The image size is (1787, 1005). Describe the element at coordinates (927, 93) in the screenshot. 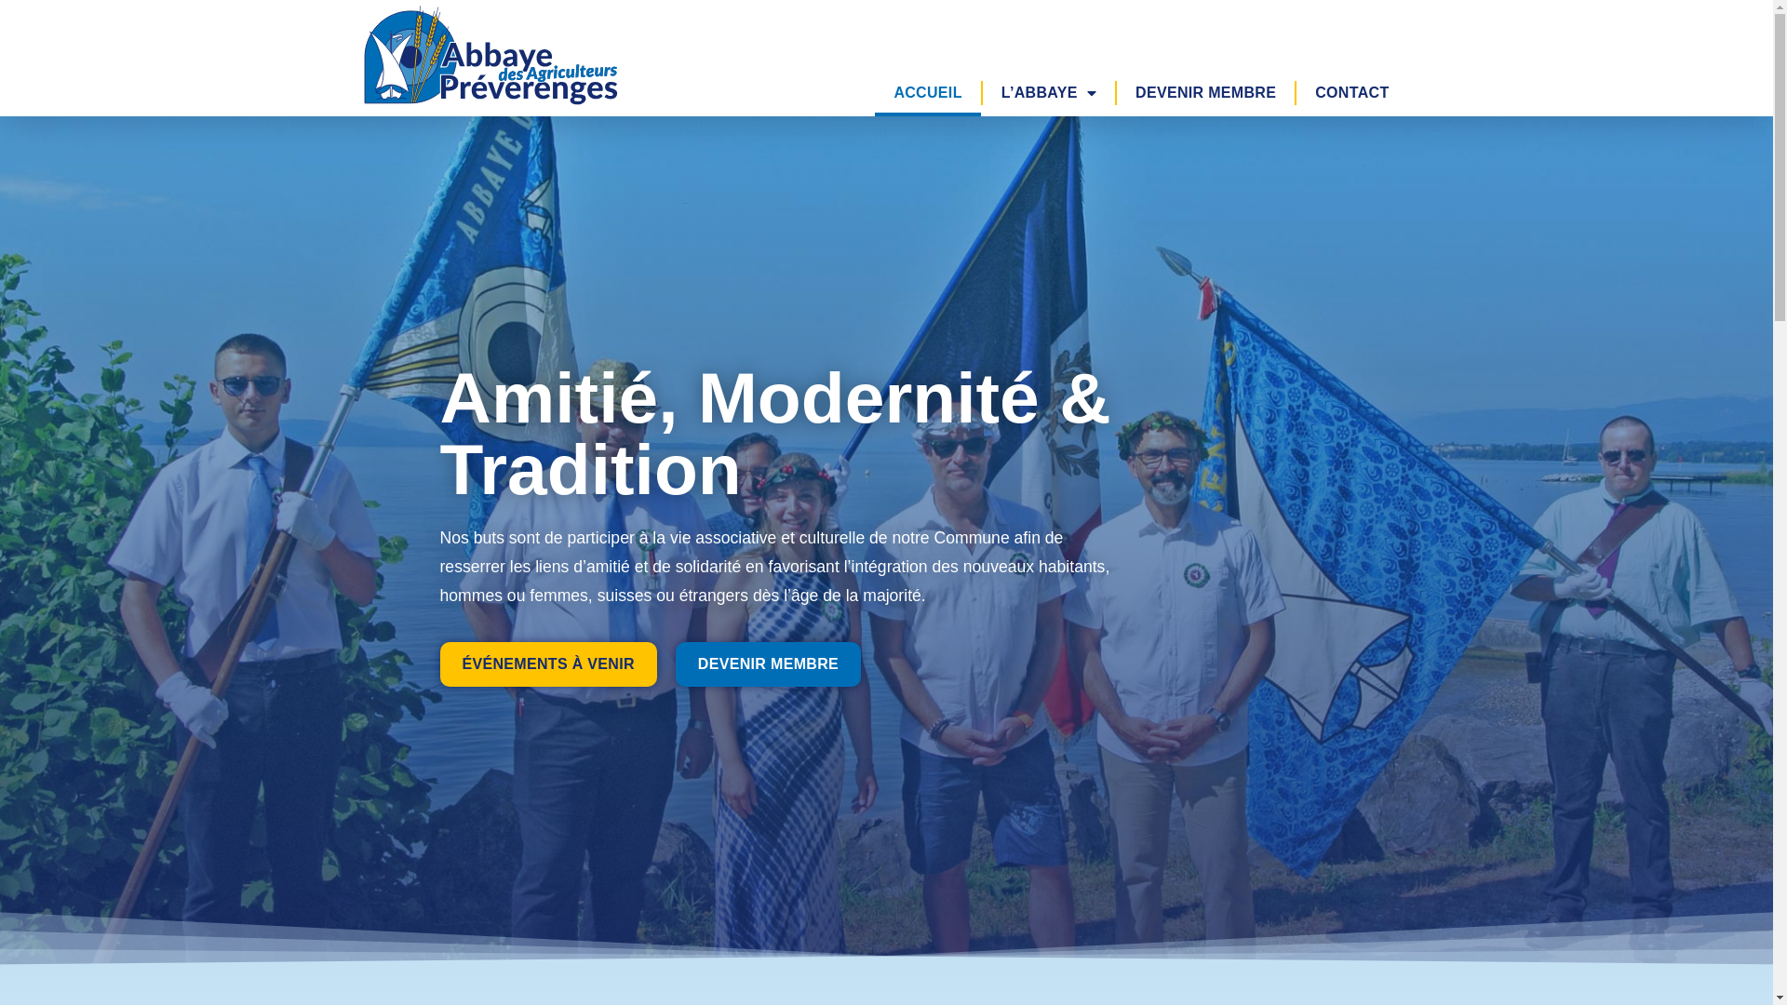

I see `ACCUEIL` at that location.